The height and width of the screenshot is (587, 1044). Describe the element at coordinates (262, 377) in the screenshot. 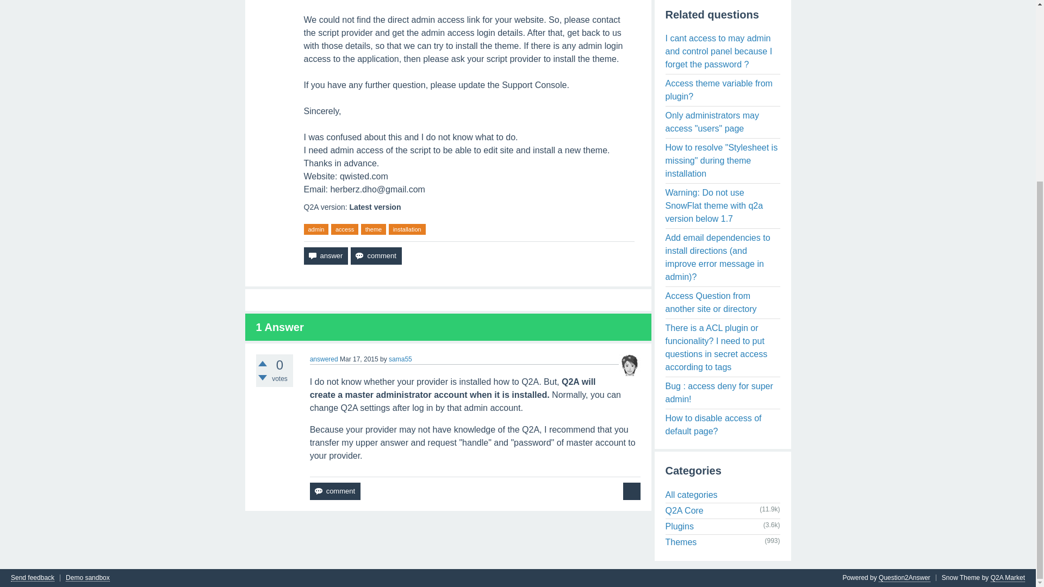

I see `Click to vote down` at that location.